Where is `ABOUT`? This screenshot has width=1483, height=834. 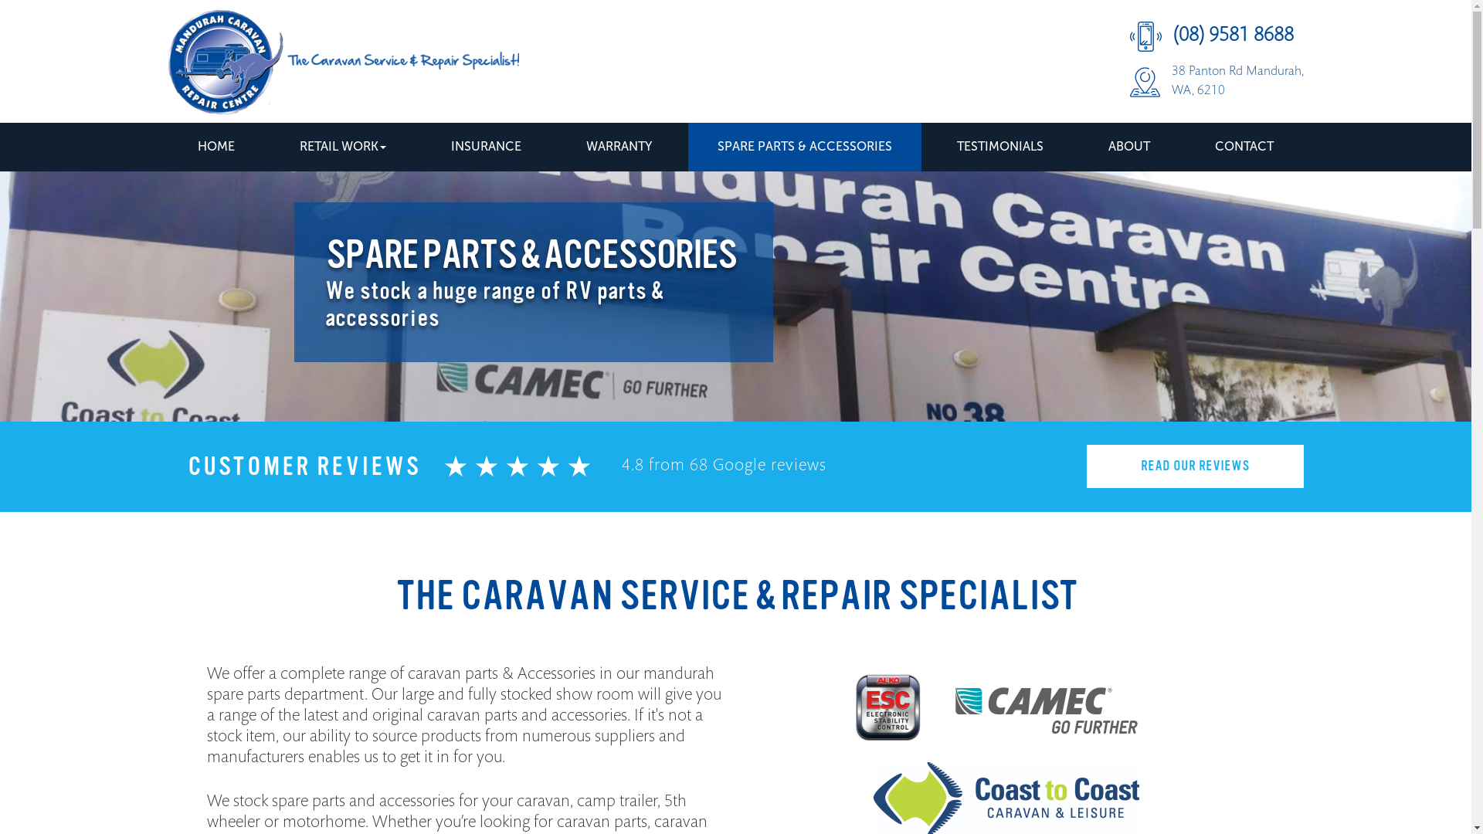
ABOUT is located at coordinates (1129, 147).